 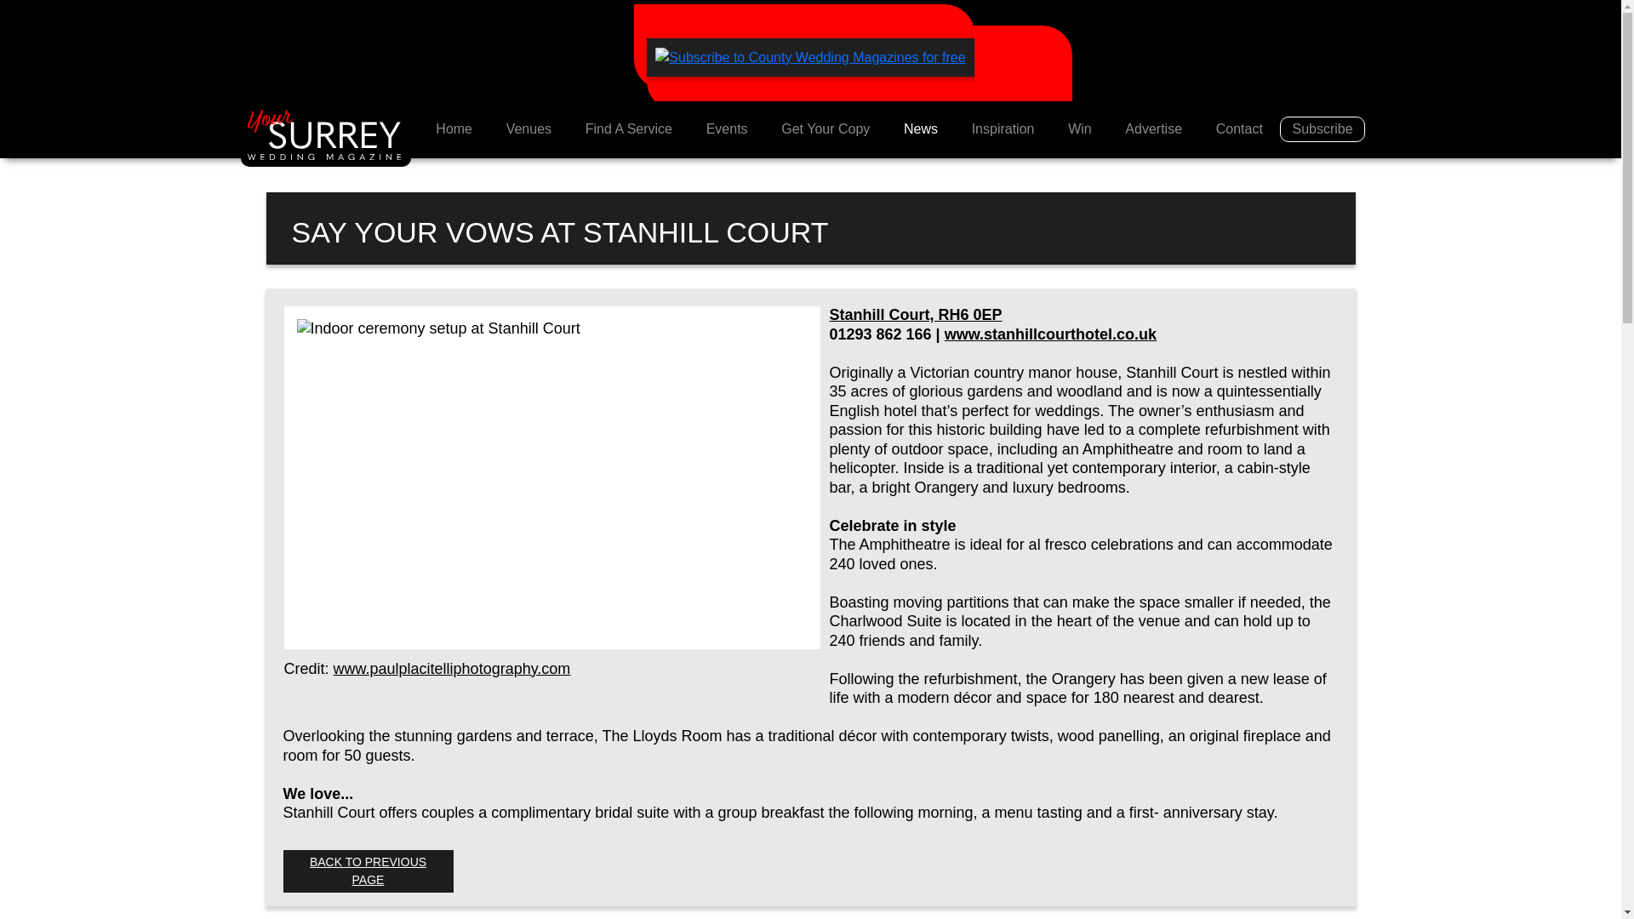 I want to click on BACK TO PREVIOUS PAGE, so click(x=368, y=871).